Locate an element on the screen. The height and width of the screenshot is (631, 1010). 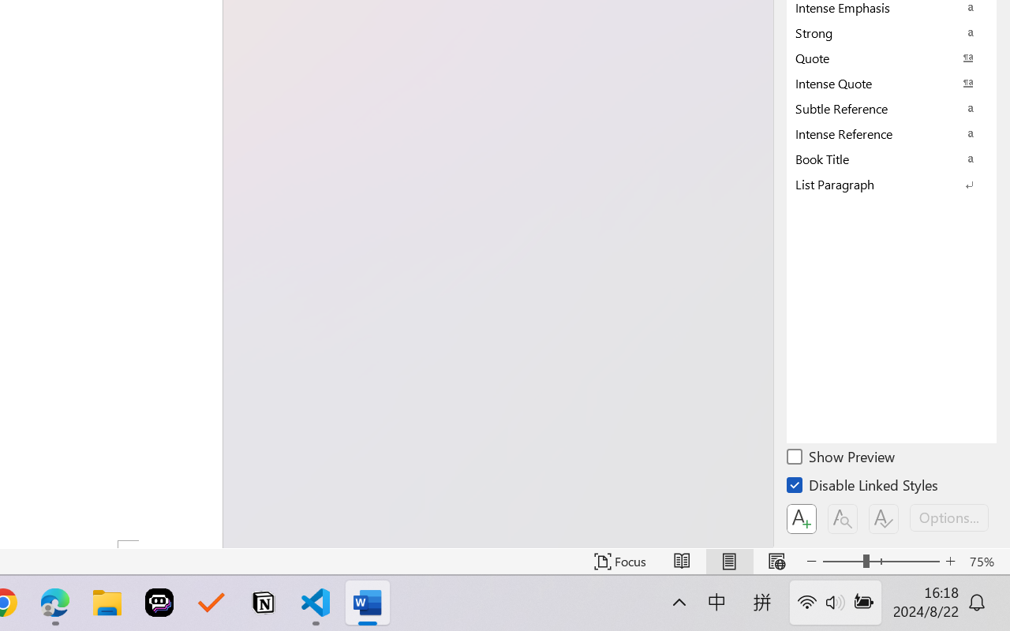
Intense Quote is located at coordinates (892, 83).